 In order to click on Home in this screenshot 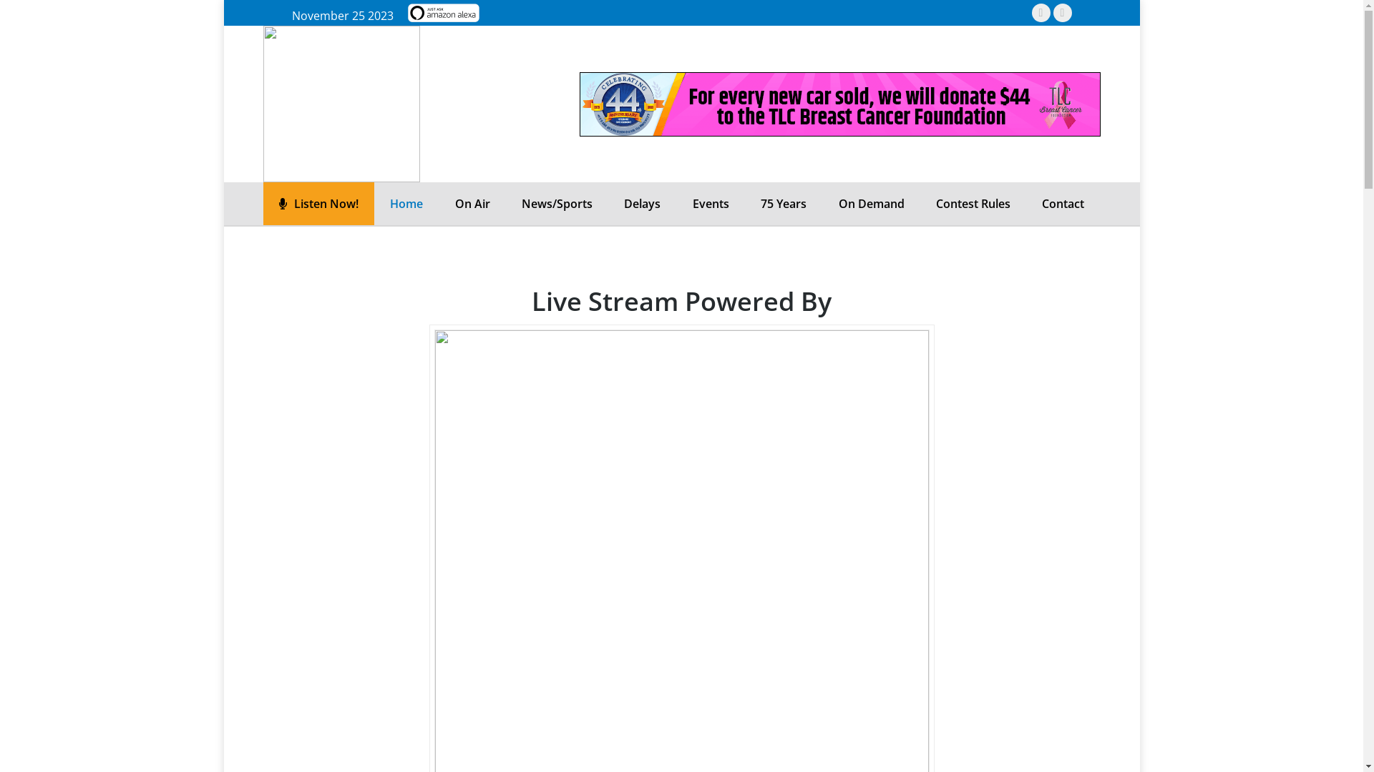, I will do `click(406, 204)`.